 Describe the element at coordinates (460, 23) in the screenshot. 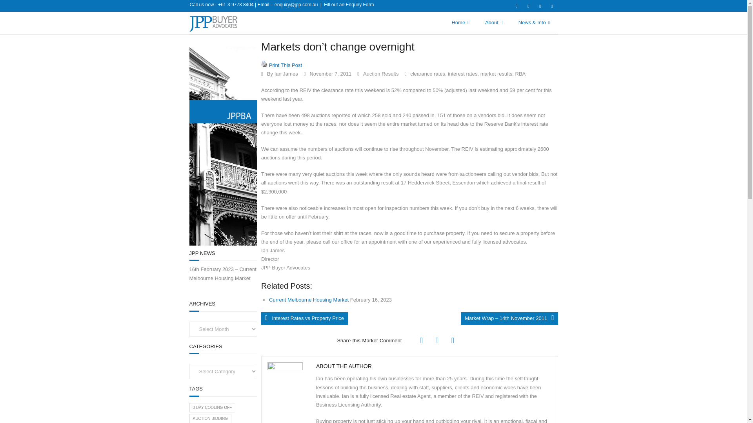

I see `Home` at that location.